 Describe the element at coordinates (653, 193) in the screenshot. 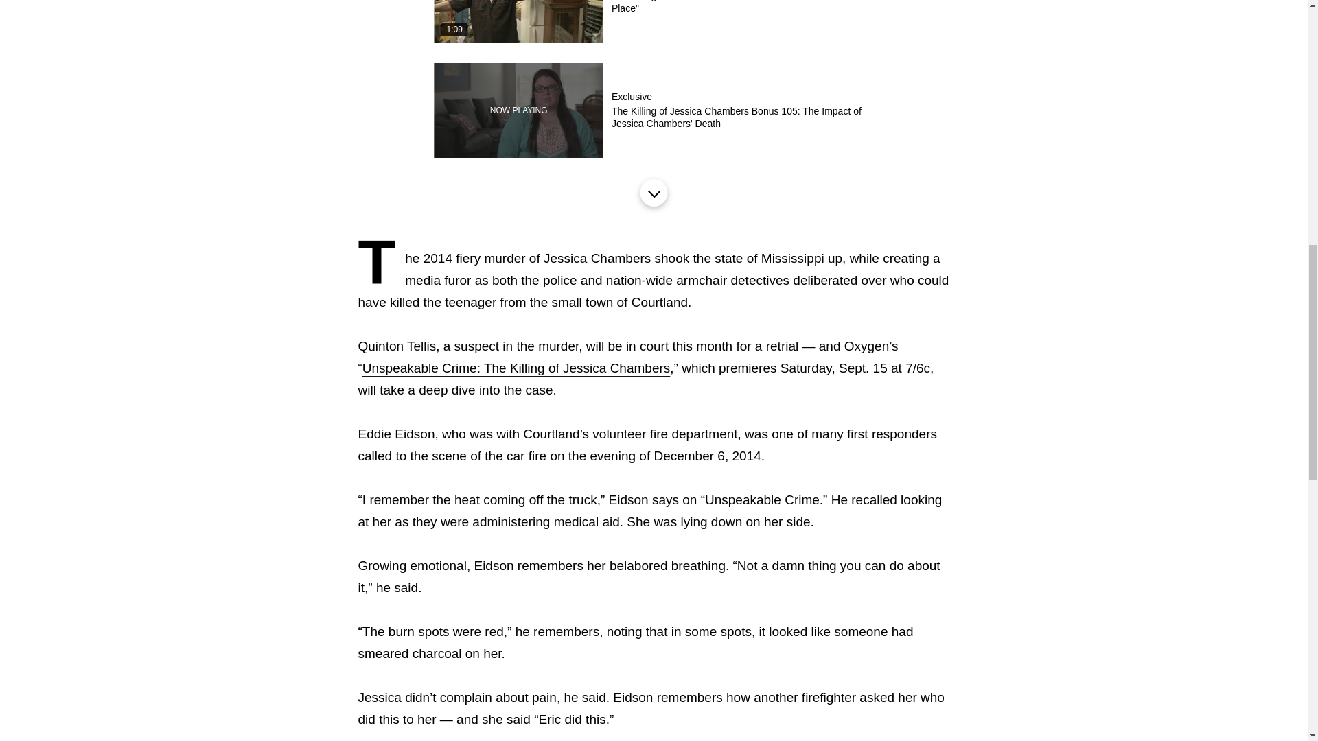

I see `Load More` at that location.